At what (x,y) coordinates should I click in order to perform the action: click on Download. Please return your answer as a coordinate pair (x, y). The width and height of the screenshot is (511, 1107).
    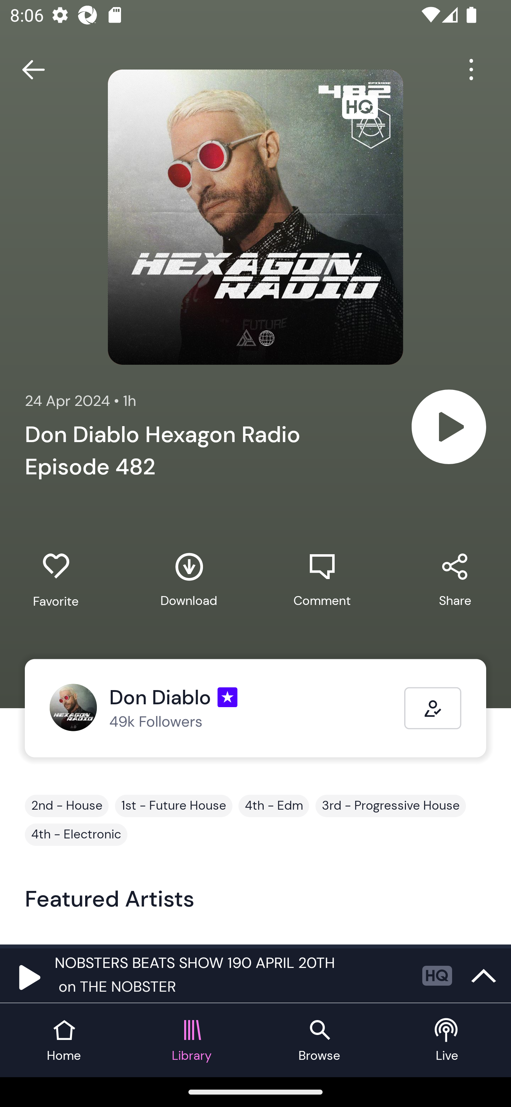
    Looking at the image, I should click on (189, 580).